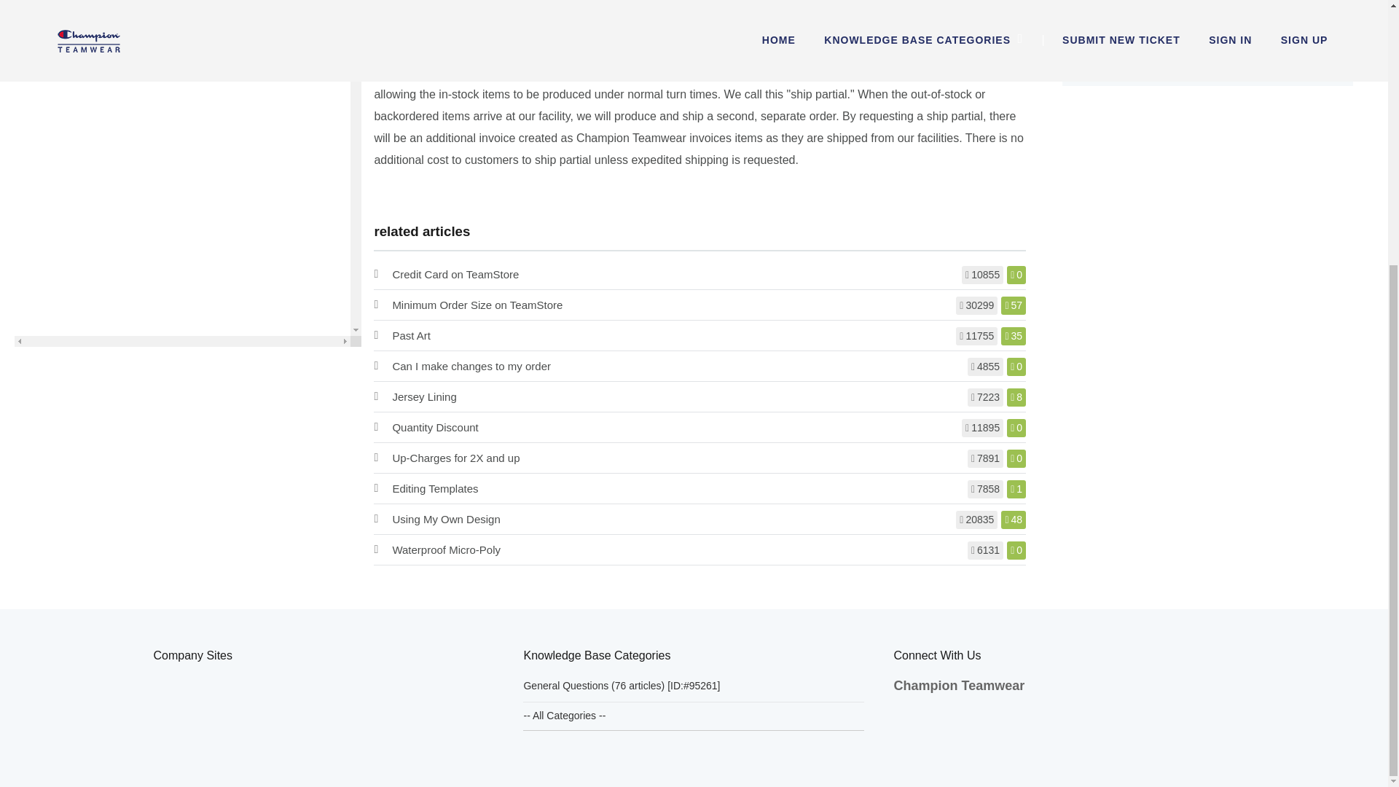 The image size is (1399, 787). What do you see at coordinates (423, 6) in the screenshot?
I see `Paying` at bounding box center [423, 6].